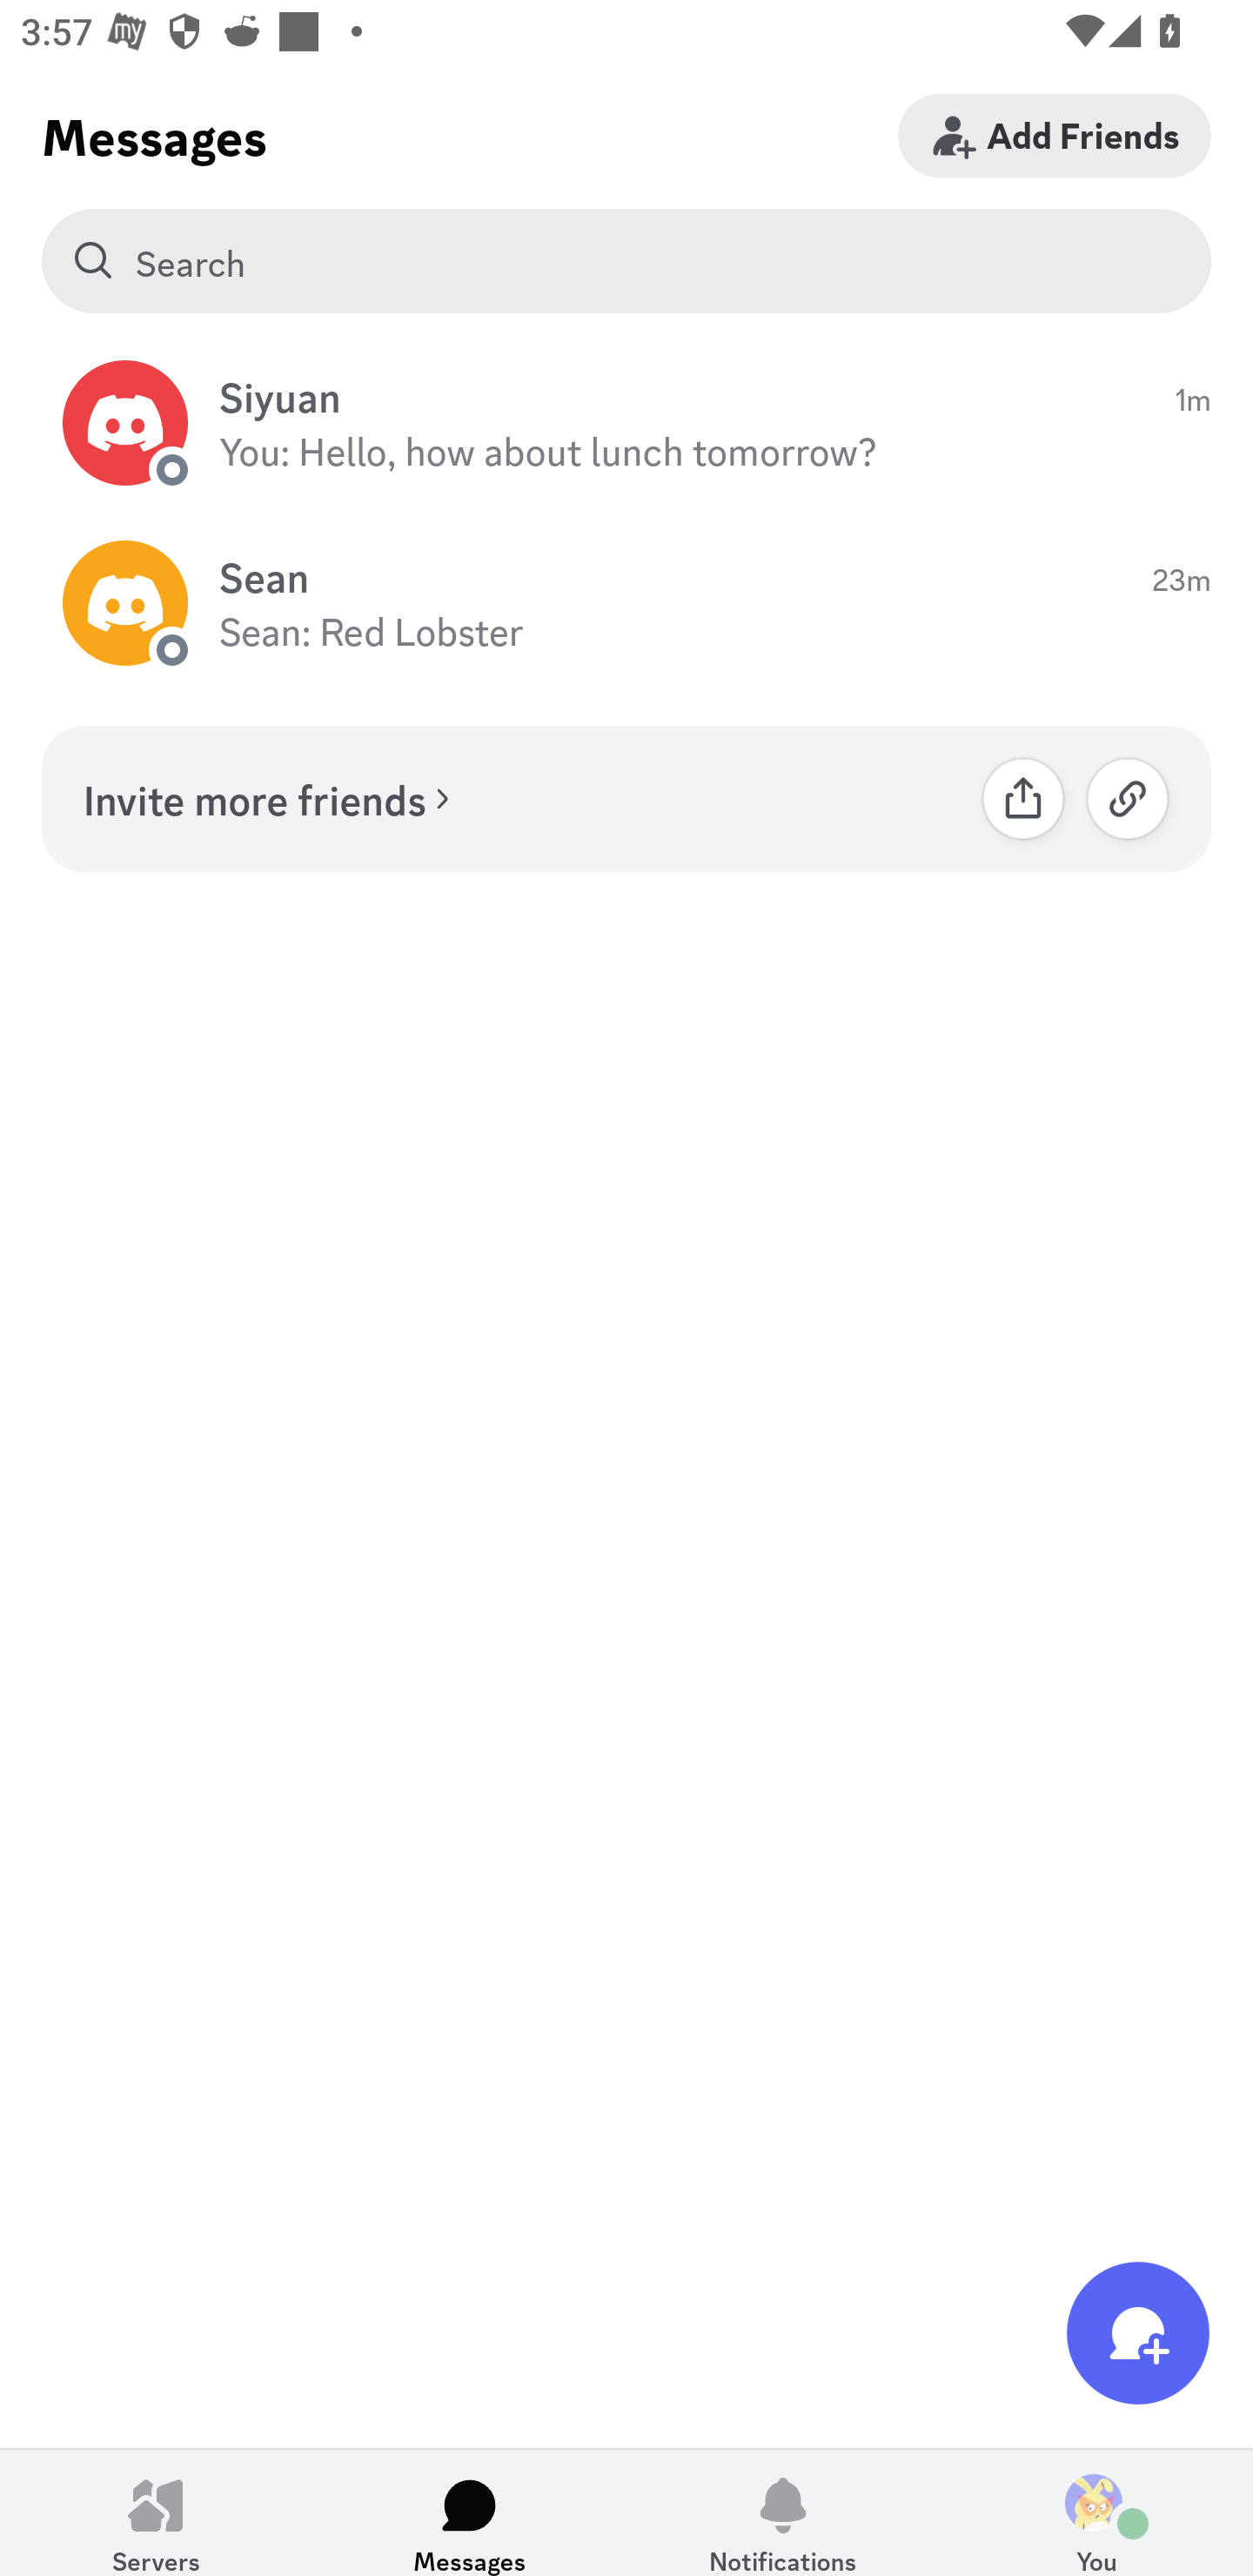 The height and width of the screenshot is (2576, 1253). Describe the element at coordinates (157, 2512) in the screenshot. I see `Servers` at that location.